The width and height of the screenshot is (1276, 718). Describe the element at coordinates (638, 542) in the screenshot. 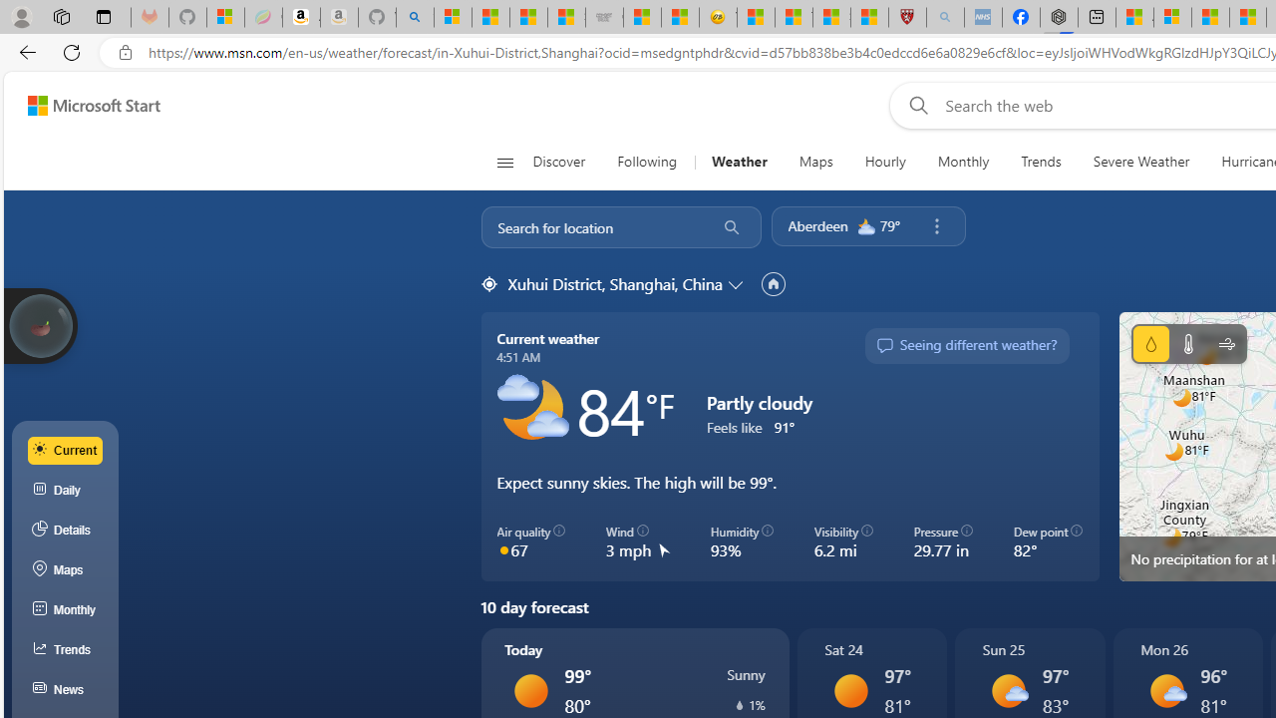

I see `Wind 3 mph` at that location.